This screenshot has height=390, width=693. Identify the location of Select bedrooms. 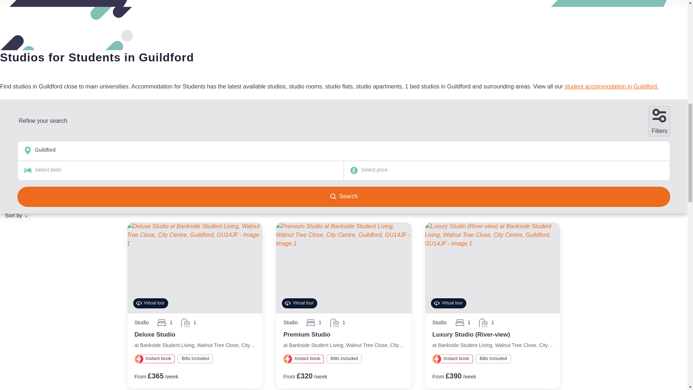
(118, 139).